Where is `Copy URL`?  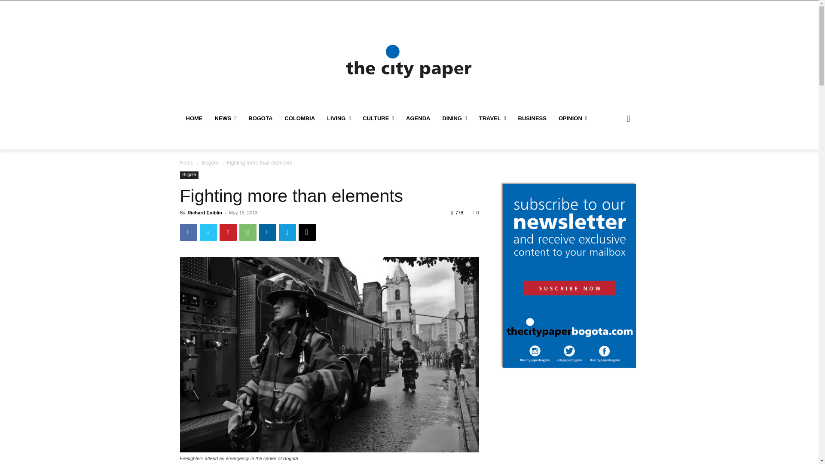 Copy URL is located at coordinates (306, 232).